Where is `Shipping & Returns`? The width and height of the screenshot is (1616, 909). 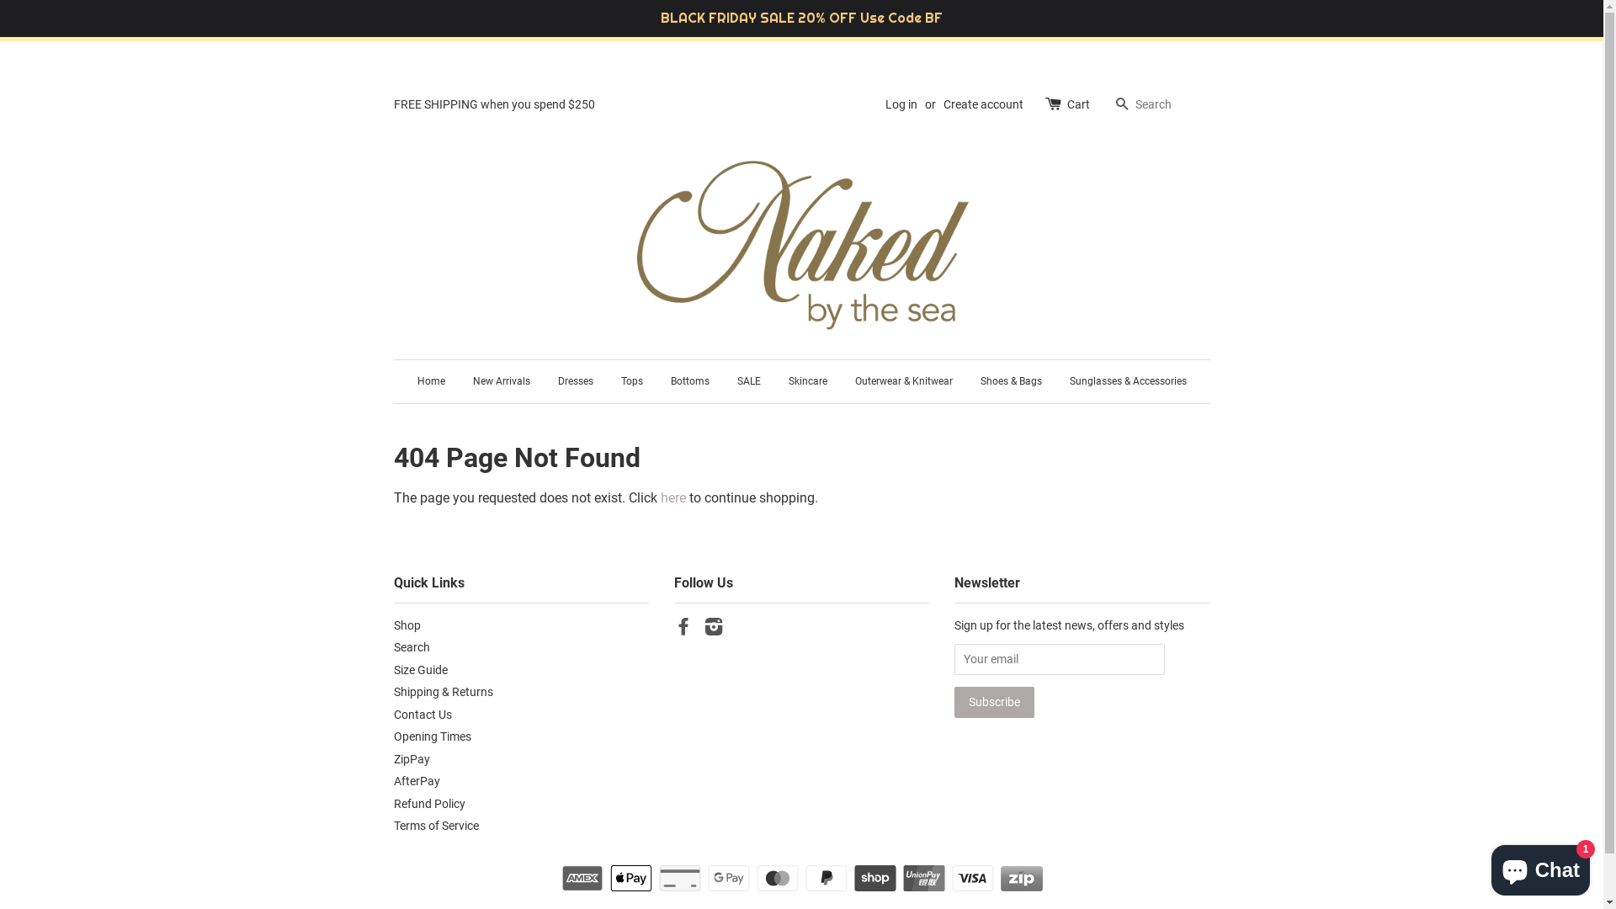
Shipping & Returns is located at coordinates (444, 692).